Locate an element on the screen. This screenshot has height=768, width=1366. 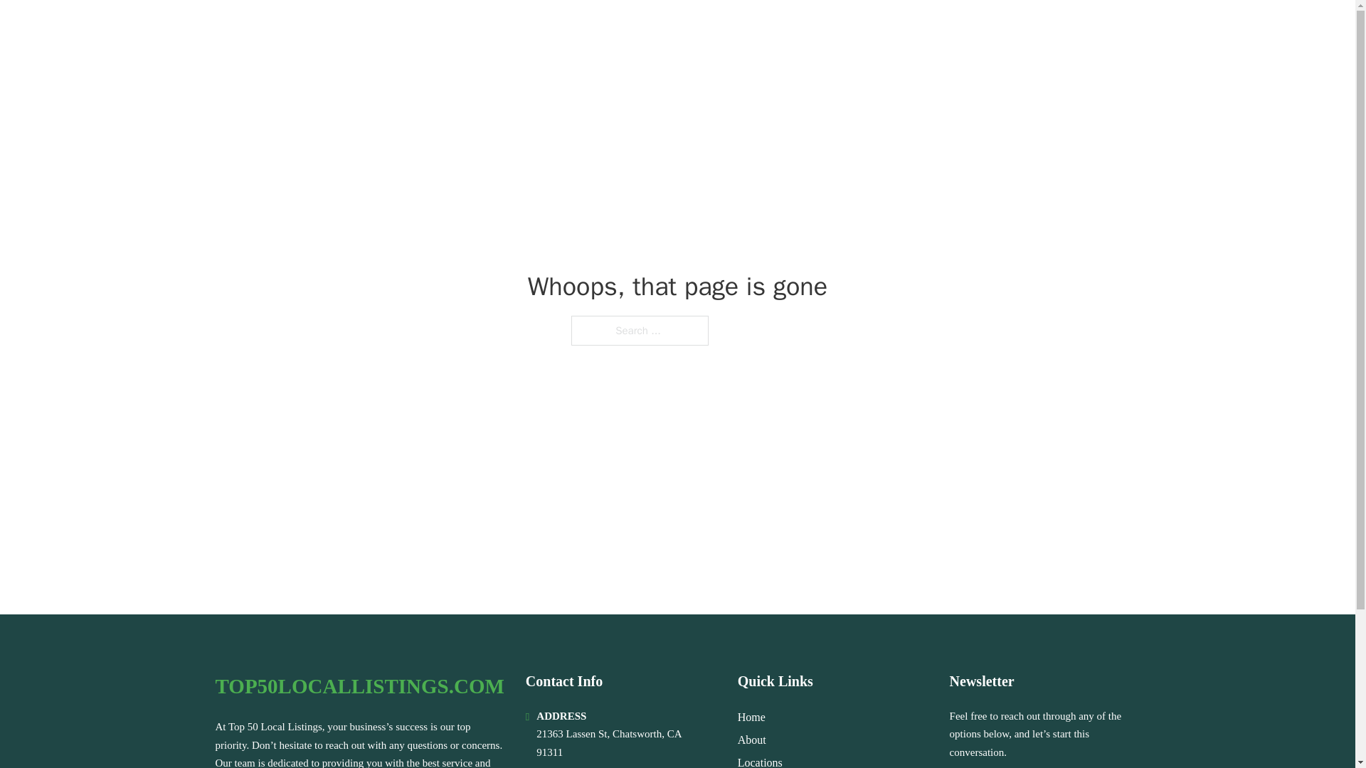
HOME is located at coordinates (940, 30).